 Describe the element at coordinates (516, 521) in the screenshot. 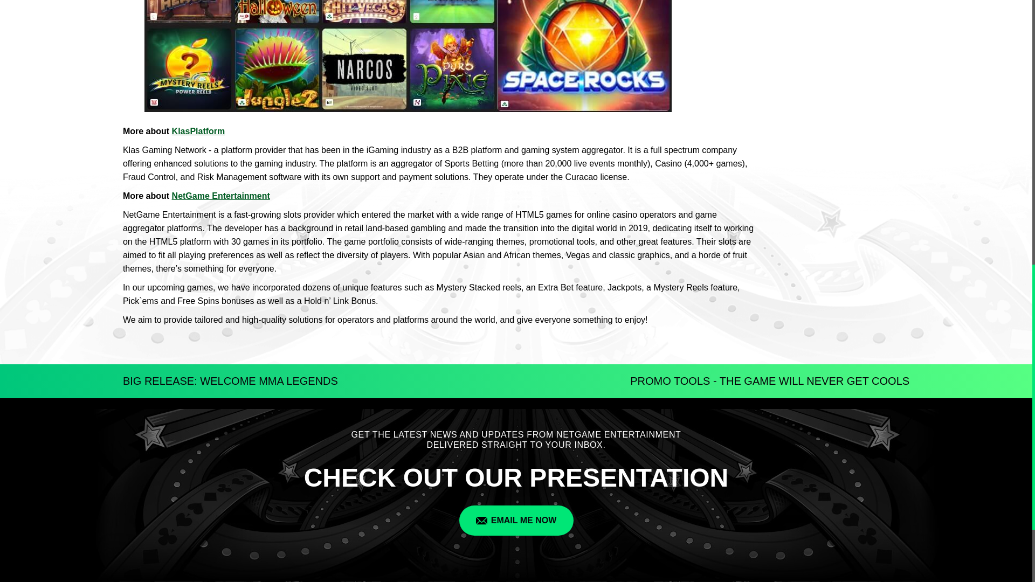

I see `EMAIL ME NOW` at that location.